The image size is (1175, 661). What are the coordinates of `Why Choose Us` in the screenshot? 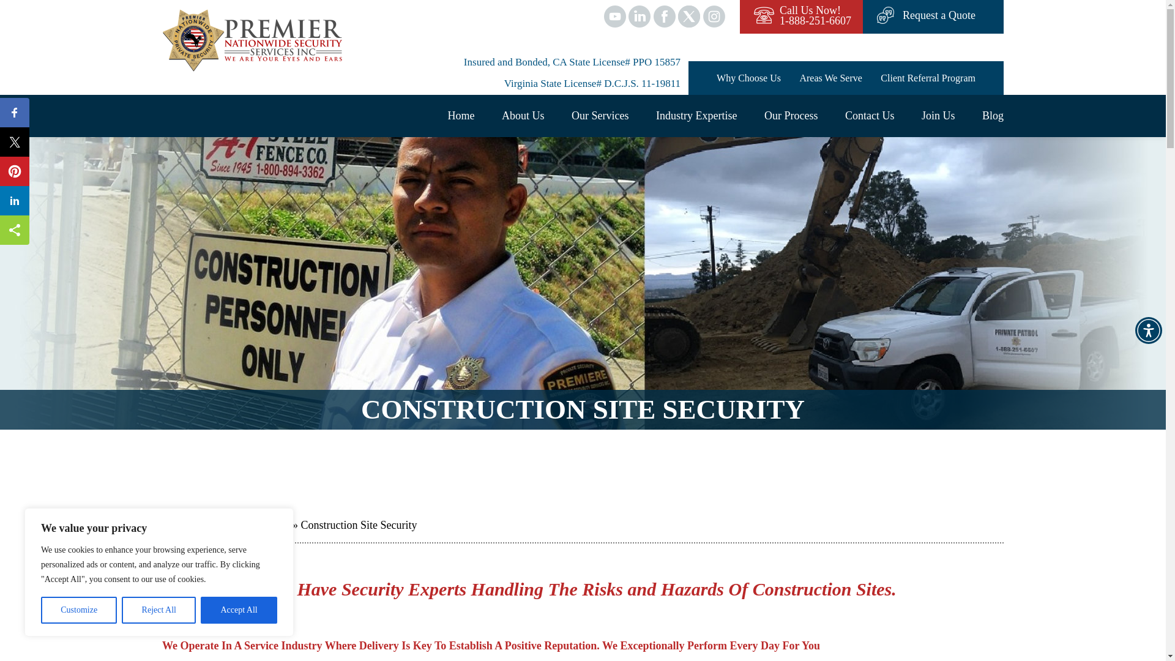 It's located at (749, 78).